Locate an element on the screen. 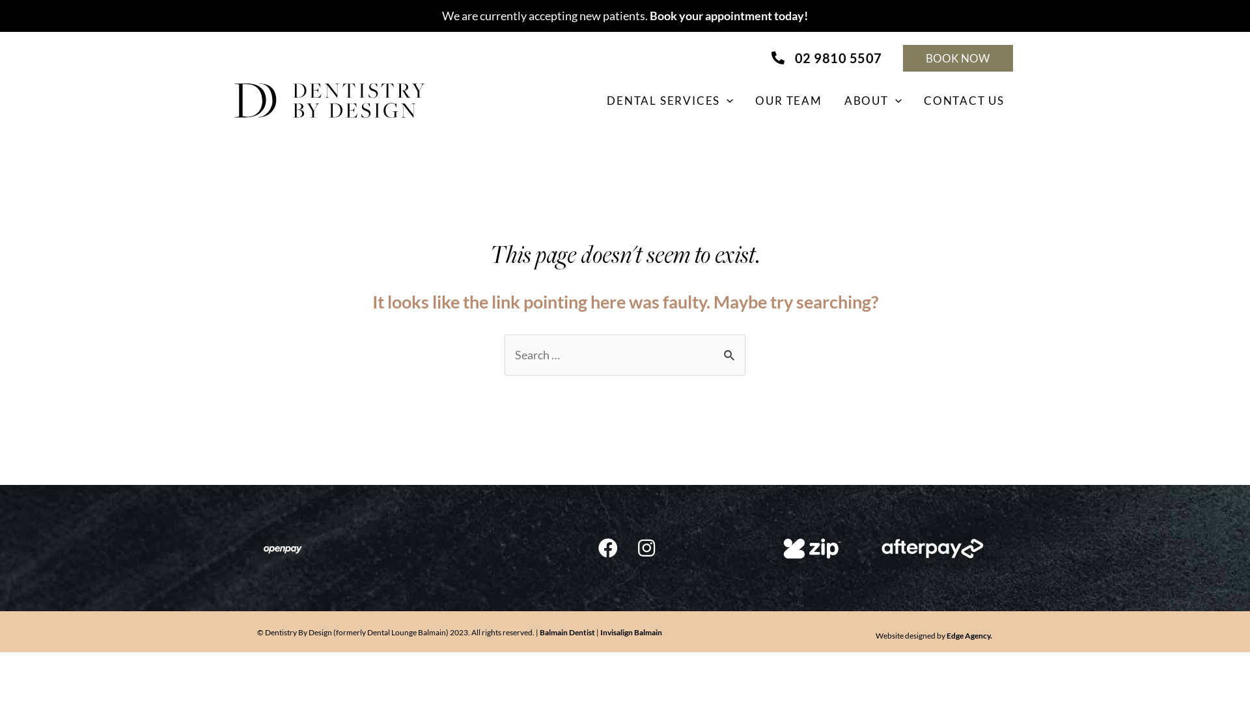 Image resolution: width=1250 pixels, height=703 pixels. Invisalign Balmain is located at coordinates (632, 633).